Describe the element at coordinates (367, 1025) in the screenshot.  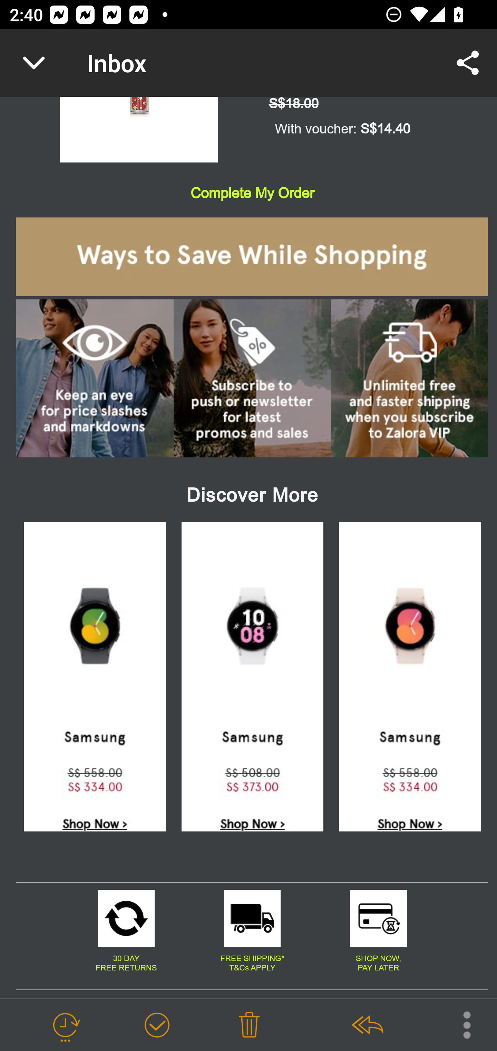
I see `Reply All` at that location.